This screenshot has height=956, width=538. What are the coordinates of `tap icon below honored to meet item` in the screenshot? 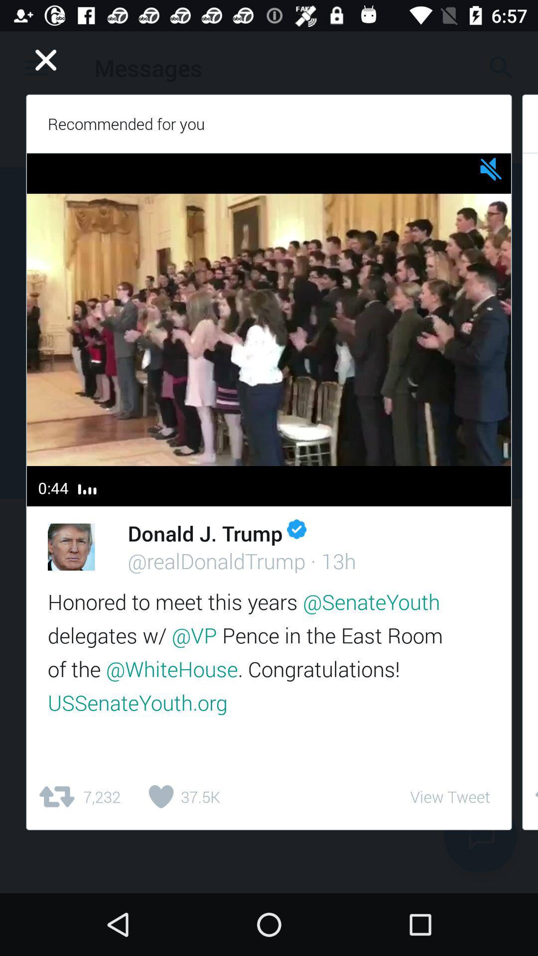 It's located at (79, 797).